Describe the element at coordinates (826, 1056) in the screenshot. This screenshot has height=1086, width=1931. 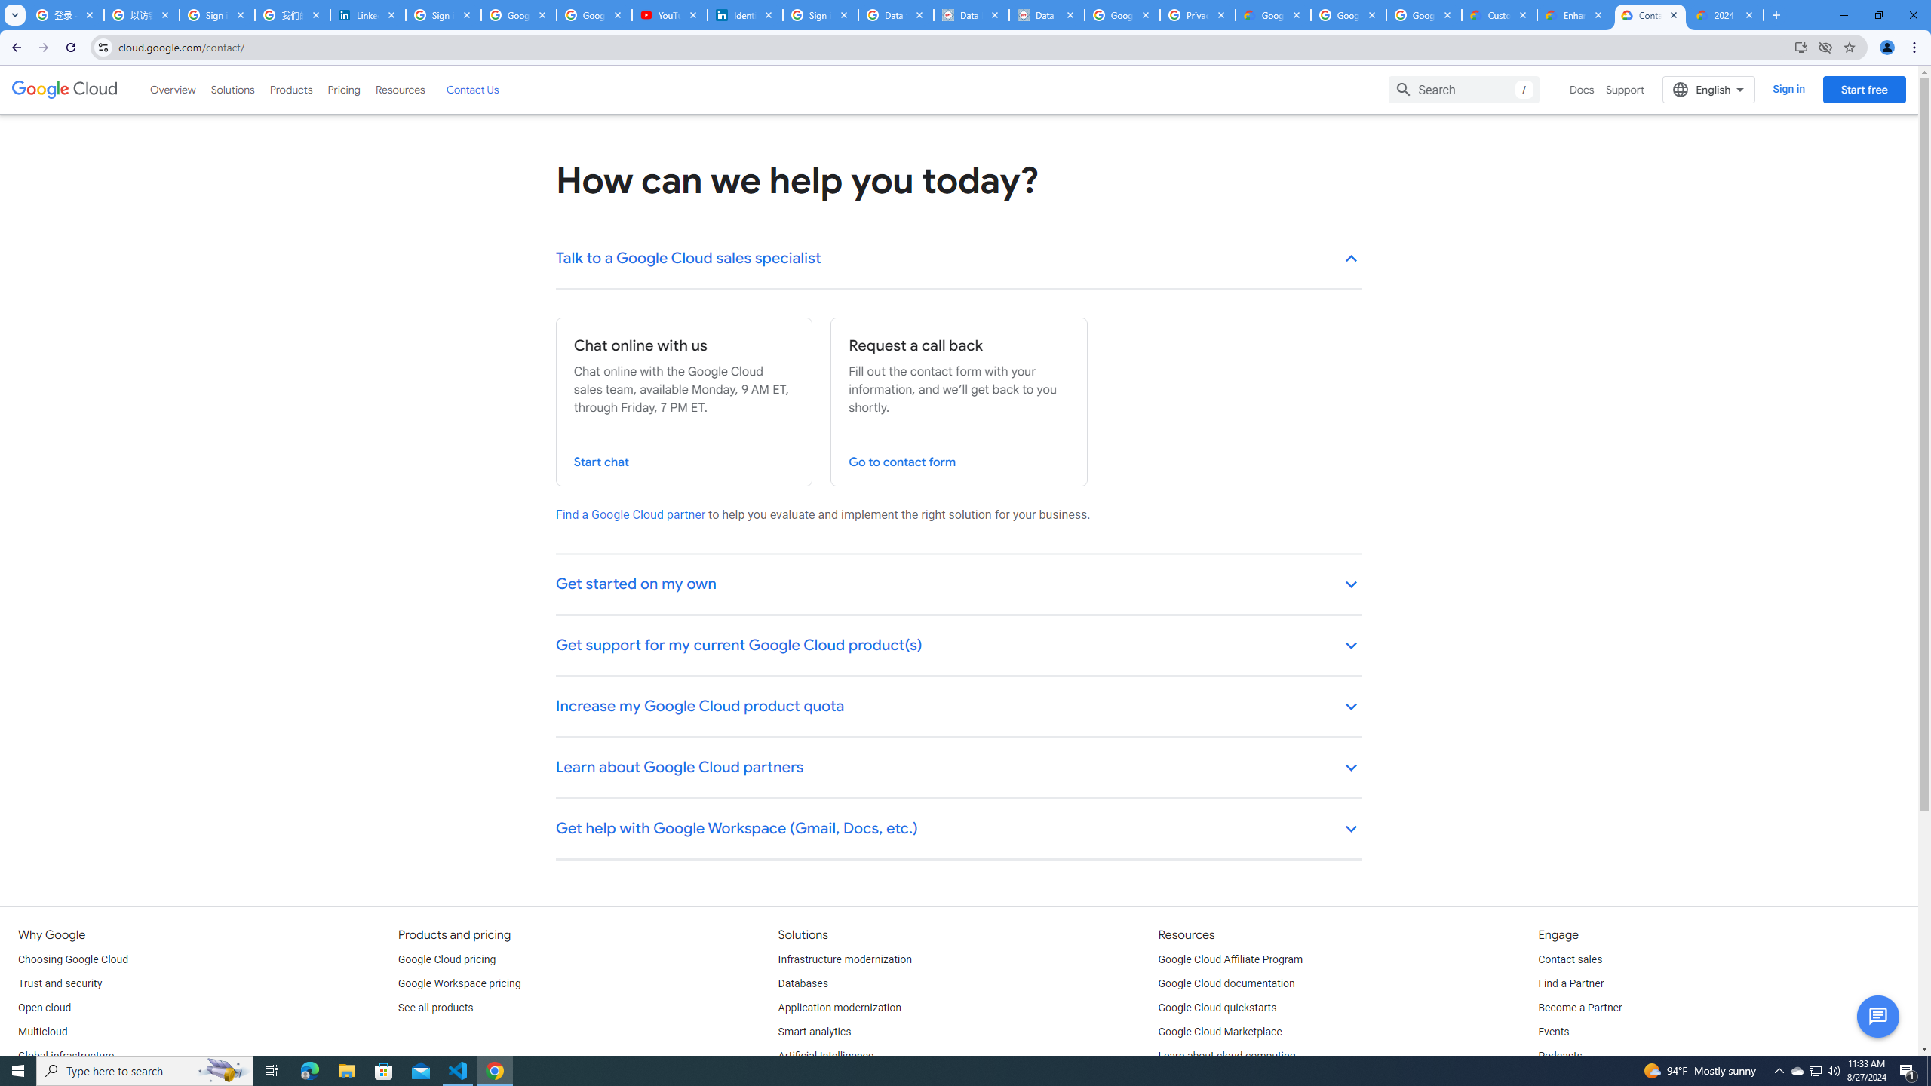
I see `Artificial Intelligence` at that location.